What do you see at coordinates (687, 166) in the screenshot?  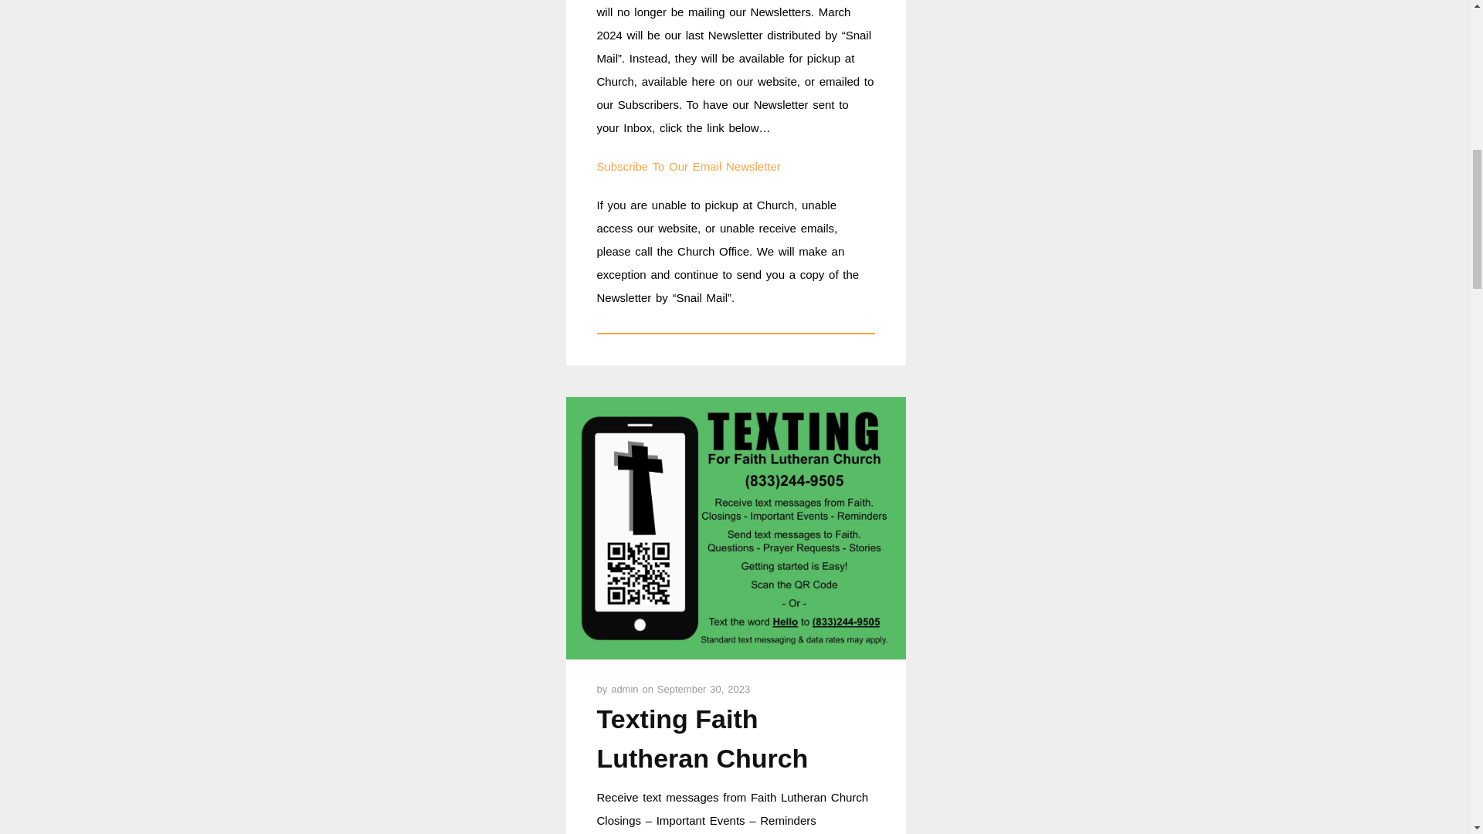 I see `Subscribe To Our Email Newsletter` at bounding box center [687, 166].